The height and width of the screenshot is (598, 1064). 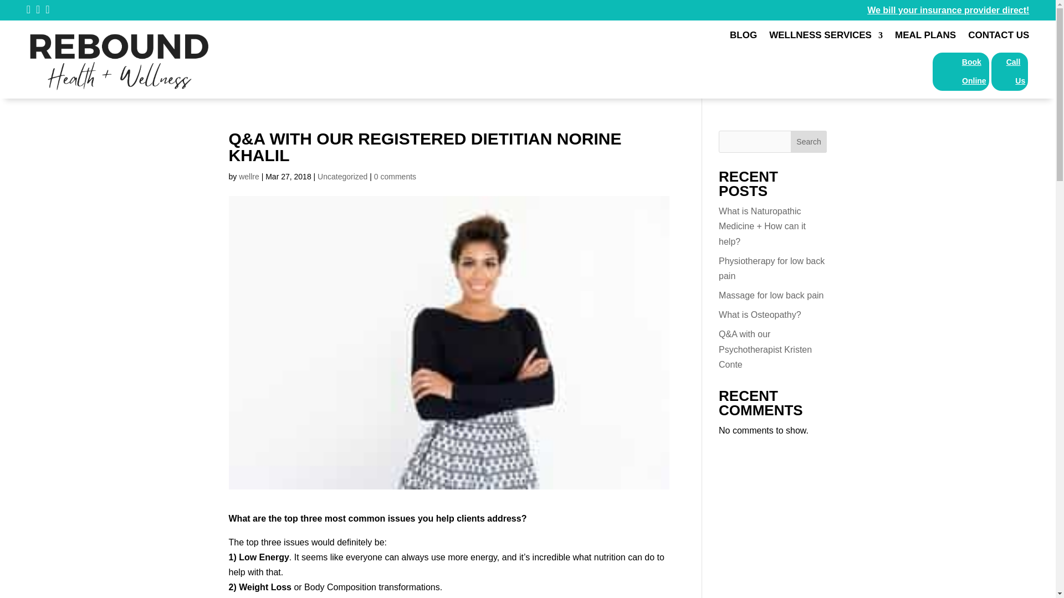 What do you see at coordinates (999, 38) in the screenshot?
I see `CONTACT US` at bounding box center [999, 38].